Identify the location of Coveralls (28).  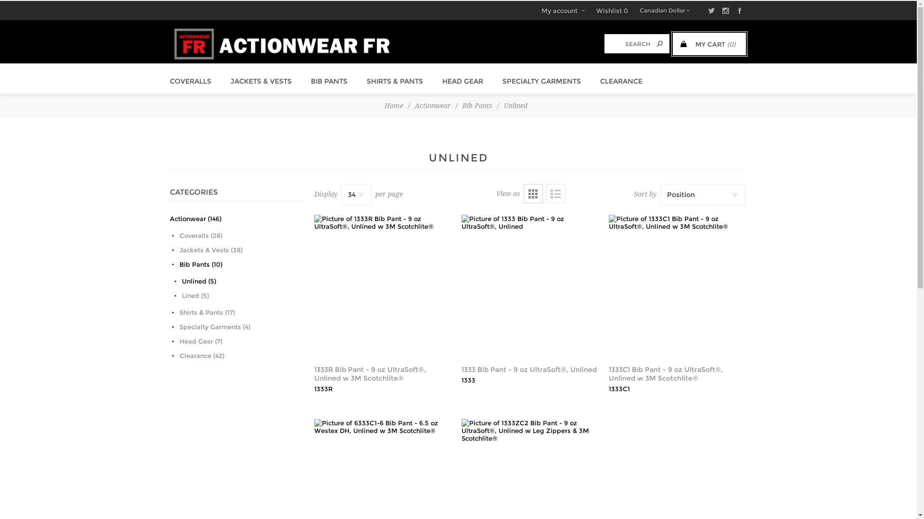
(197, 235).